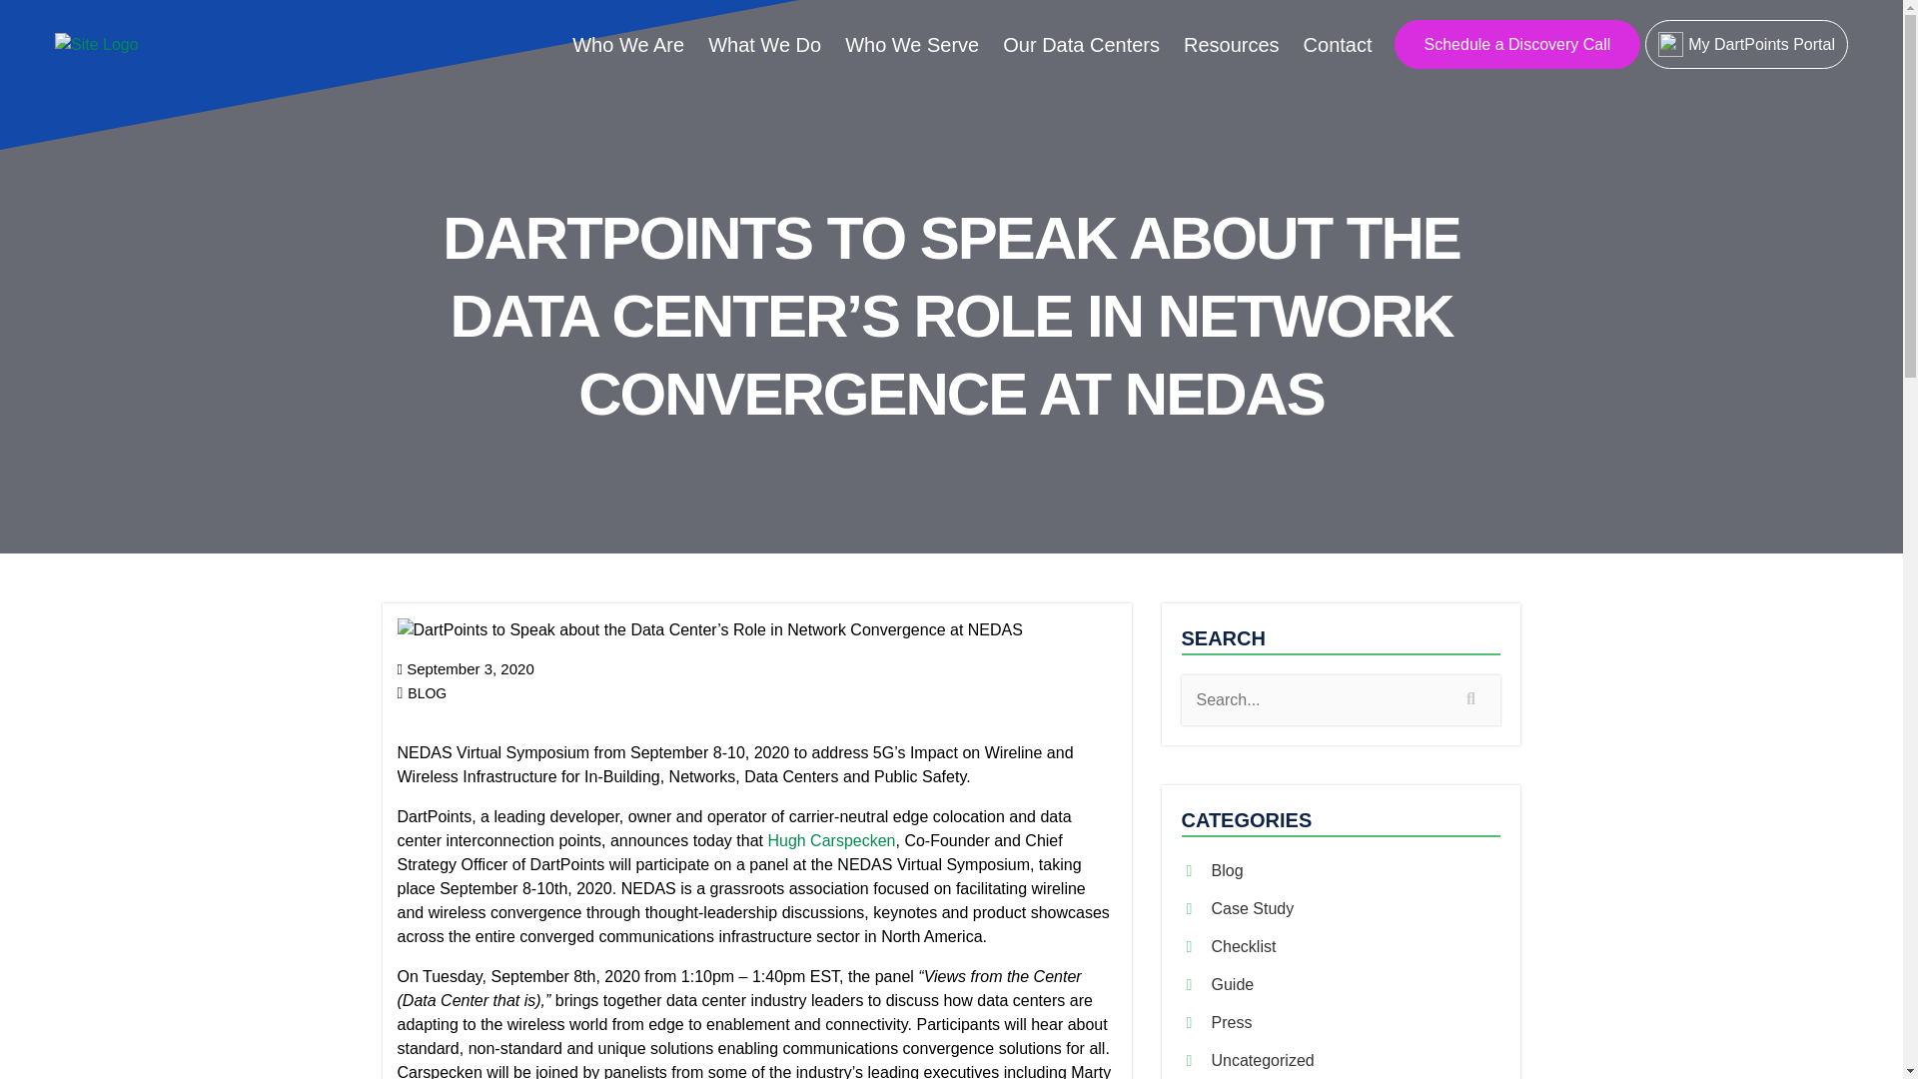 The height and width of the screenshot is (1079, 1918). I want to click on Who We Are, so click(627, 44).